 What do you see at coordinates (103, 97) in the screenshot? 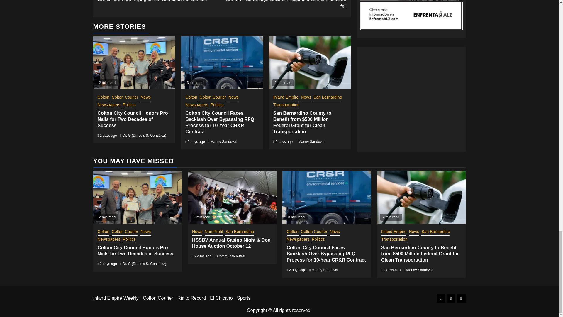
I see `Newspapers` at bounding box center [103, 97].